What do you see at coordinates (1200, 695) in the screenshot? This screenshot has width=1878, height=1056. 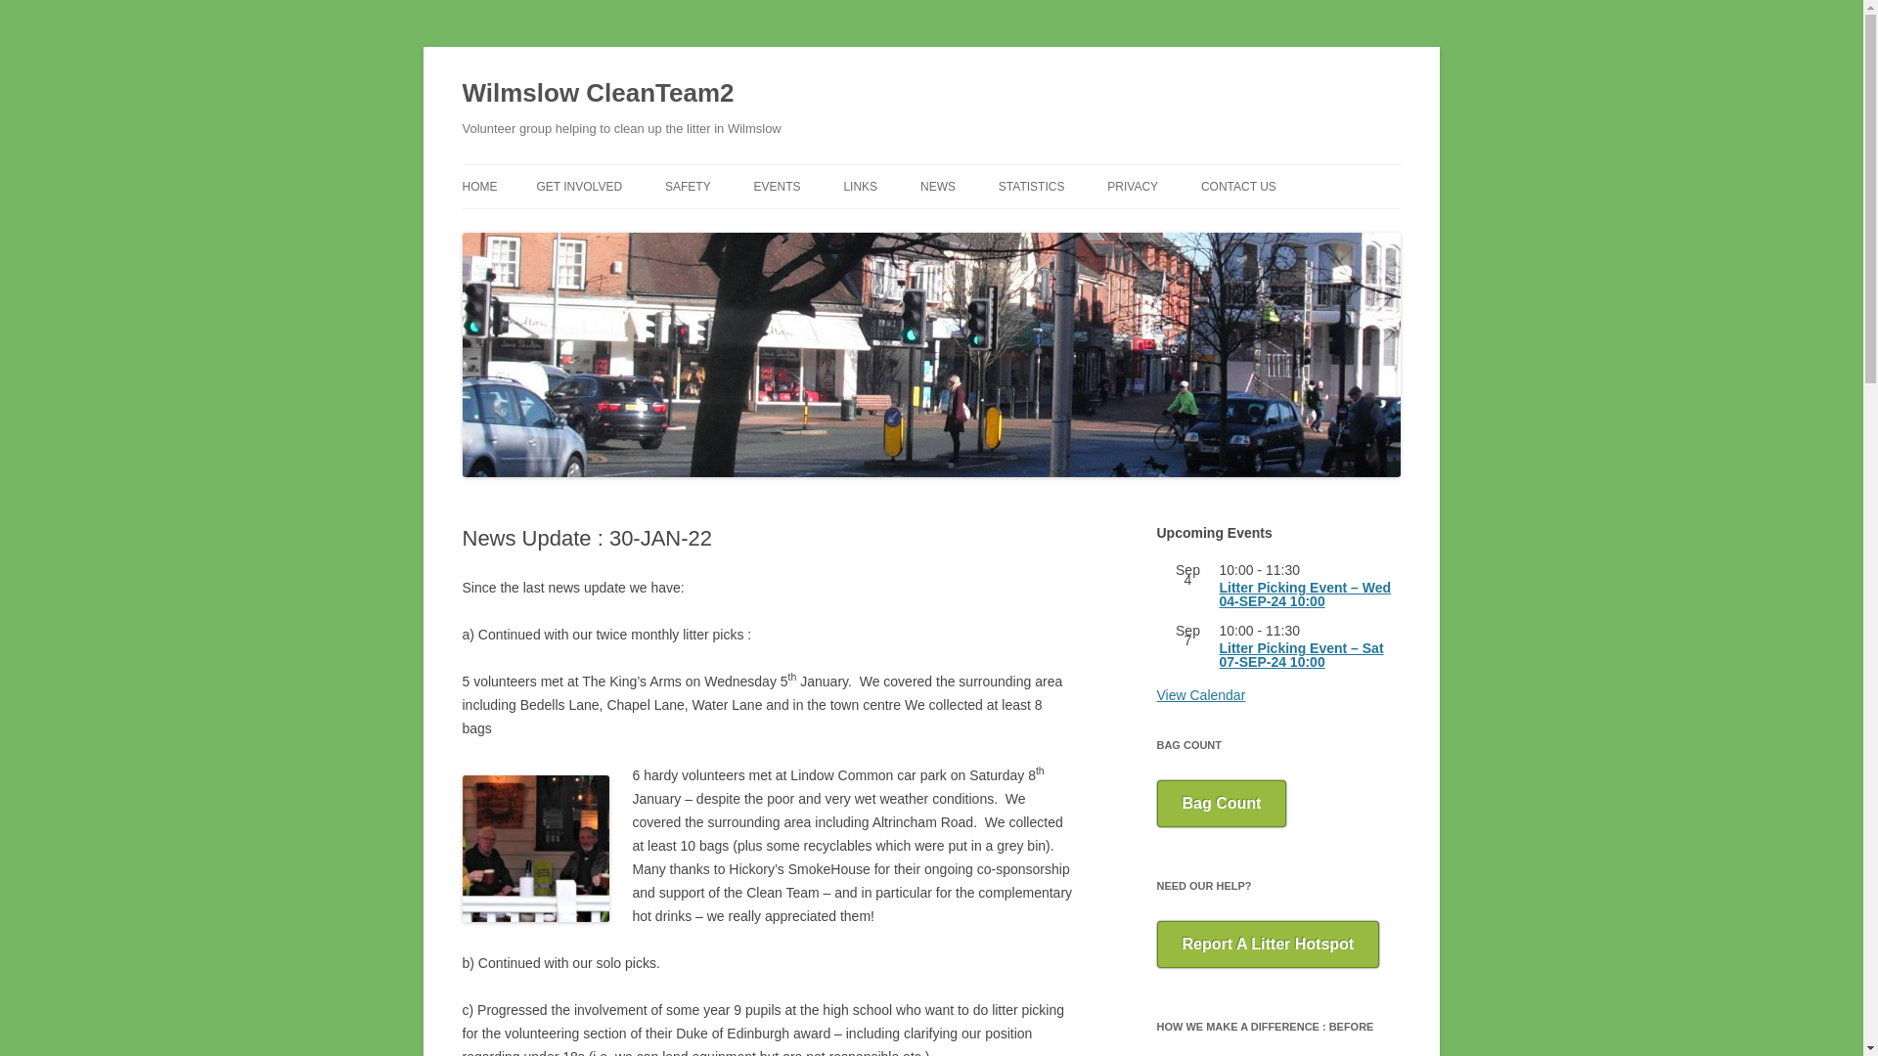 I see `View Calendar` at bounding box center [1200, 695].